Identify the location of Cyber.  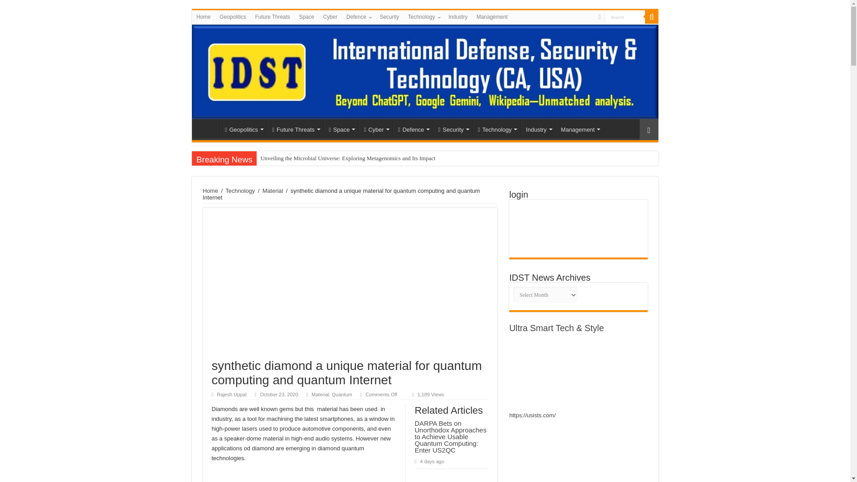
(330, 17).